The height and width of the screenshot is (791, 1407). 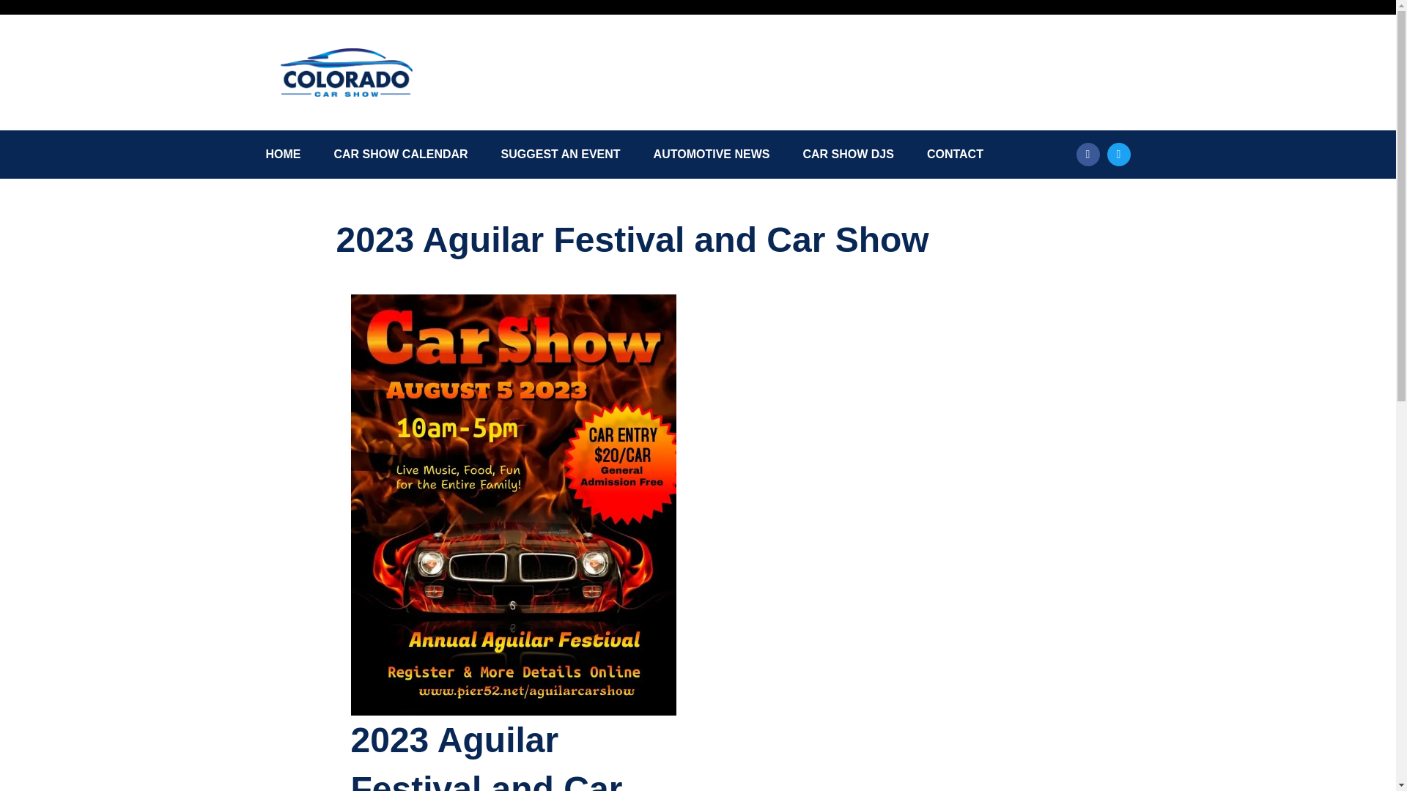 What do you see at coordinates (402, 154) in the screenshot?
I see `CAR SHOW CALENDAR` at bounding box center [402, 154].